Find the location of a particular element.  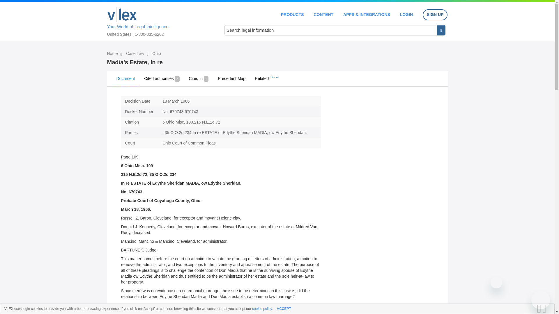

LOGIN is located at coordinates (406, 15).